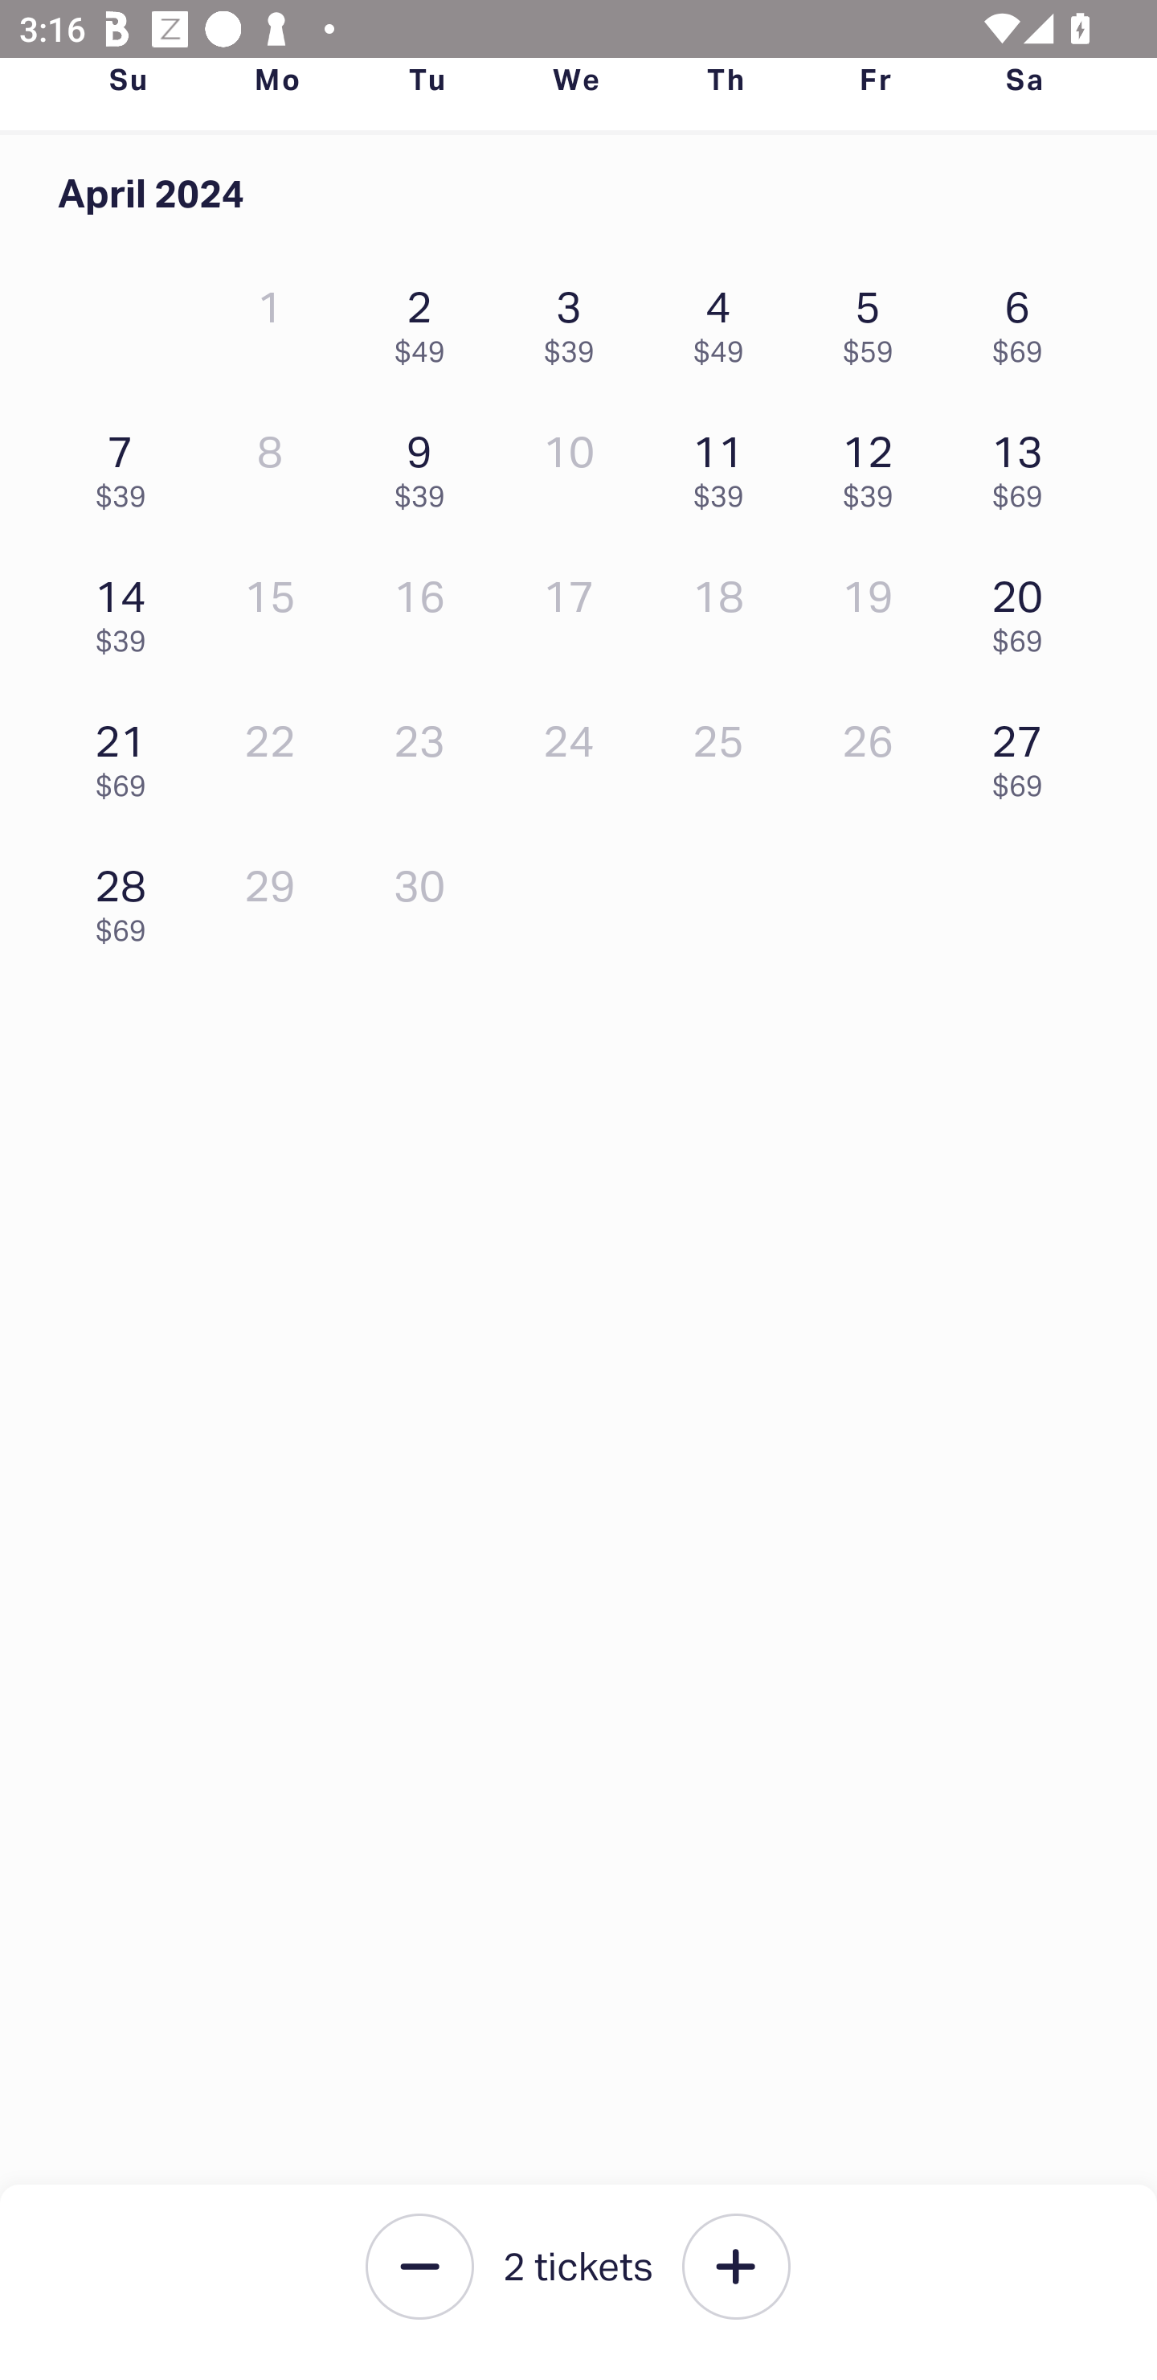  Describe the element at coordinates (1024, 754) in the screenshot. I see `27 $69` at that location.